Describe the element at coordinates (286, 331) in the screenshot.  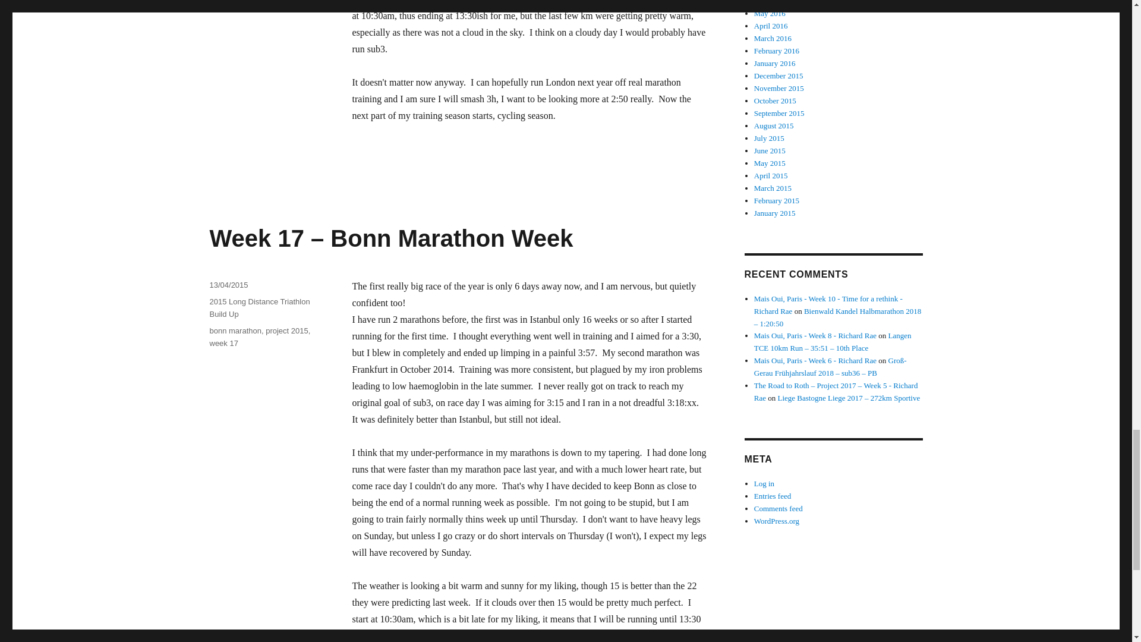
I see `project 2015` at that location.